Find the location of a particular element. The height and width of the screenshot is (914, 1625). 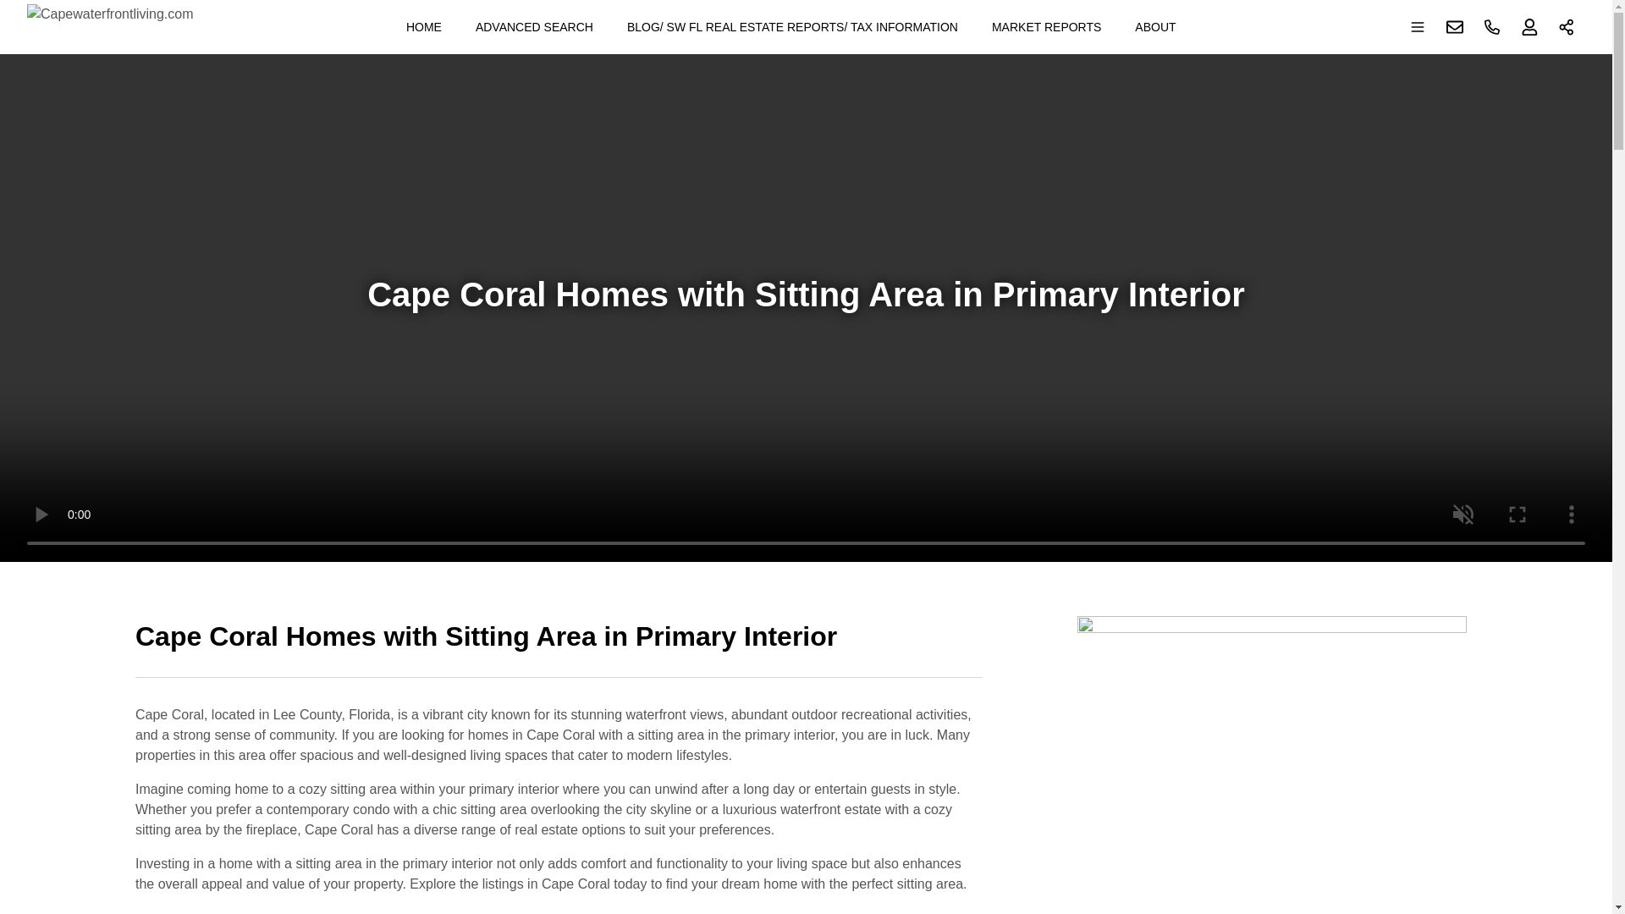

ABOUT is located at coordinates (1154, 27).